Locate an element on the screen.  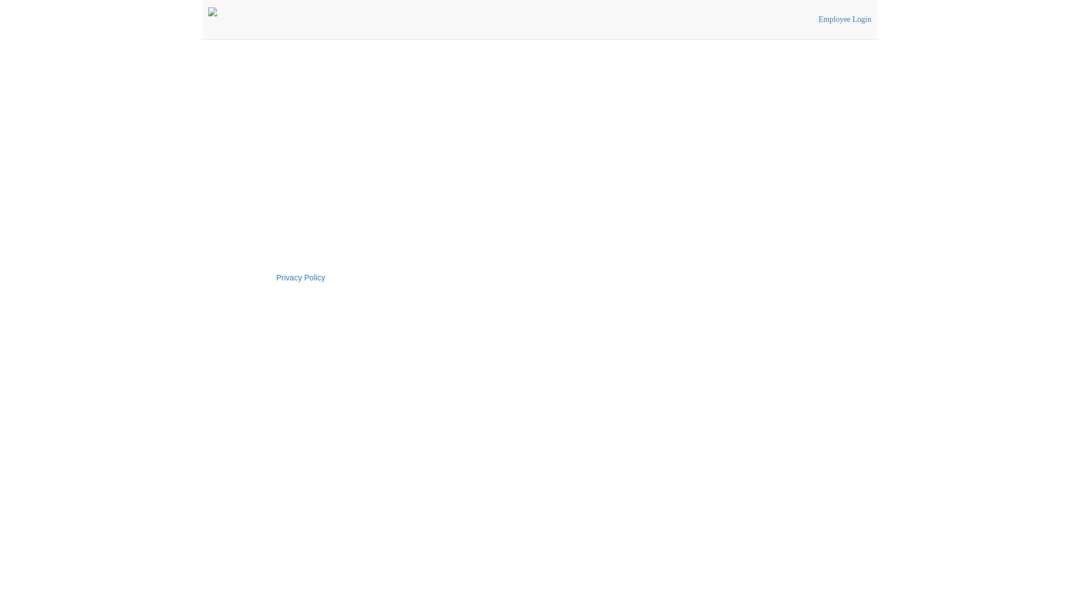
Employee Login is located at coordinates (845, 20).